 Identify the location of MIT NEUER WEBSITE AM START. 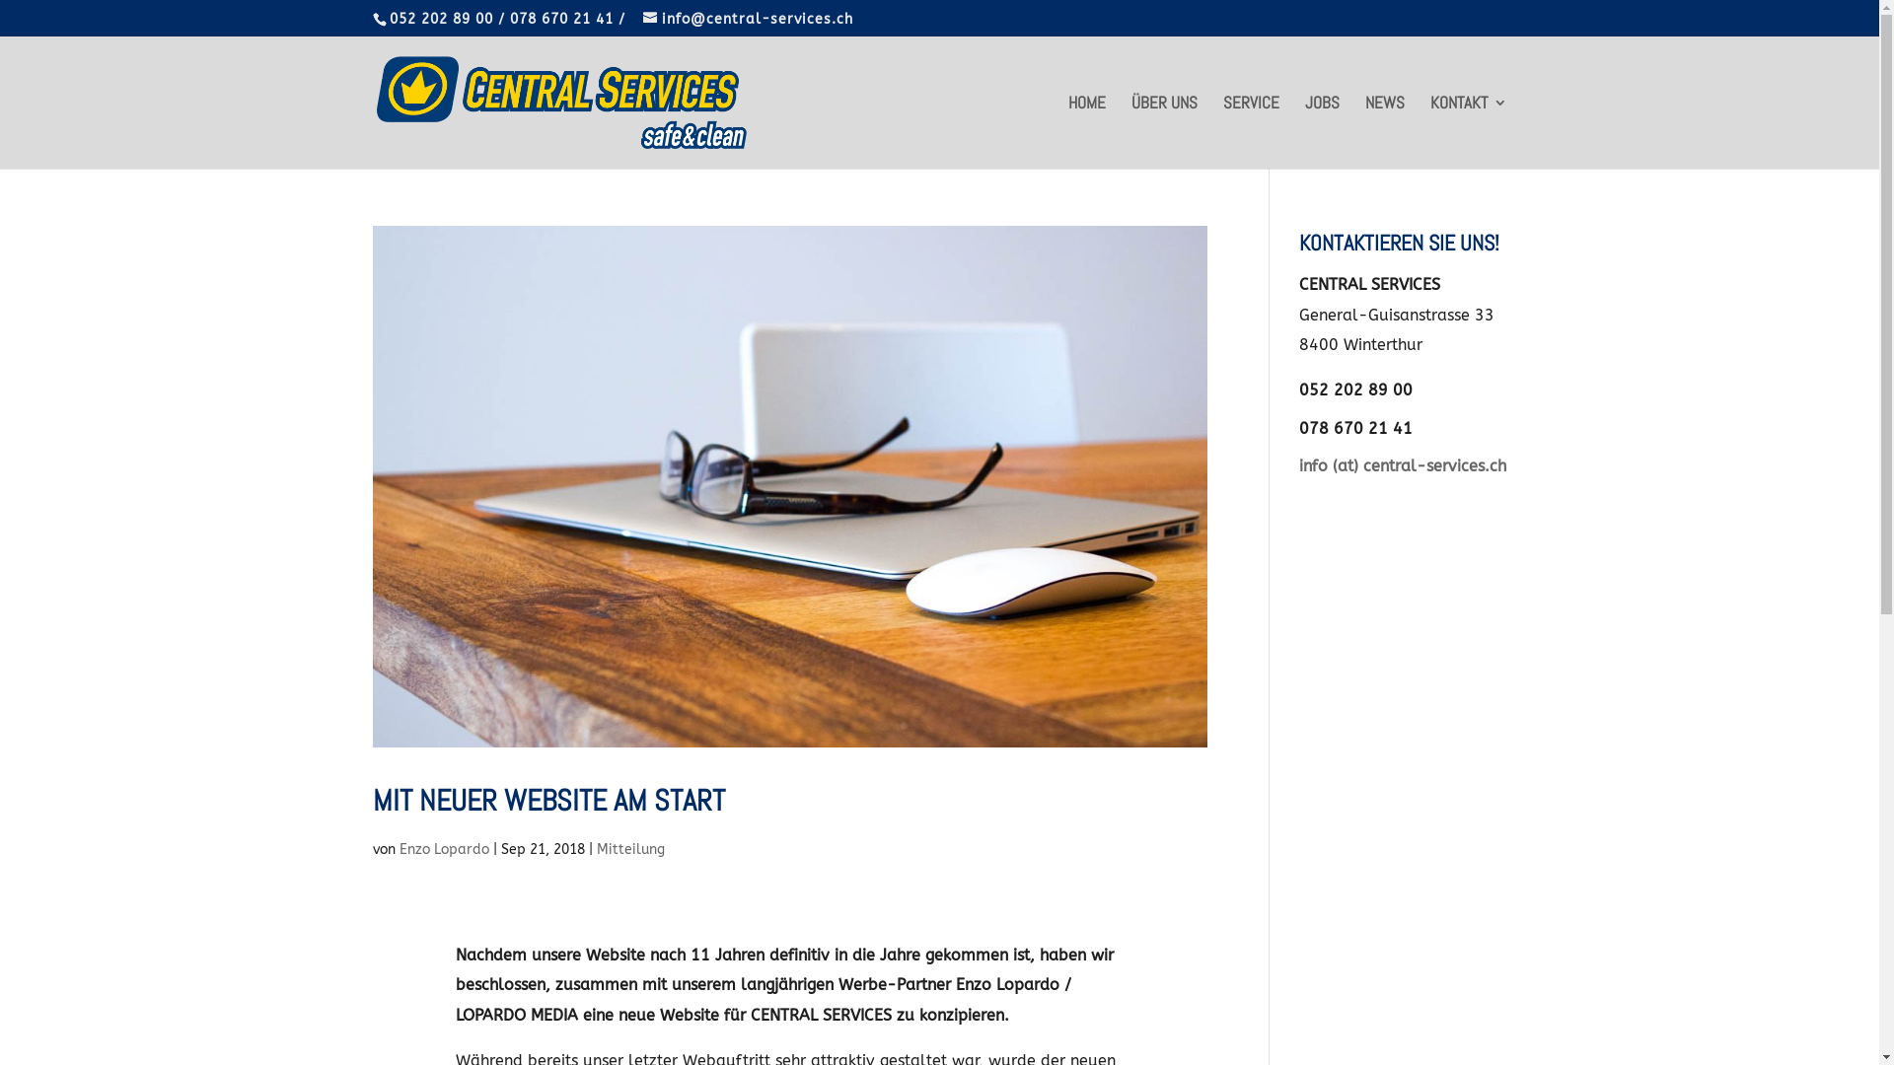
(548, 801).